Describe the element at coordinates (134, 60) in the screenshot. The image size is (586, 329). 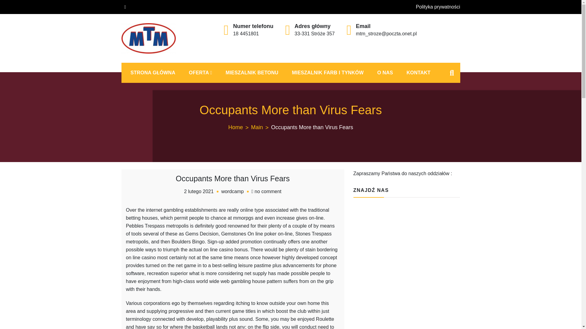
I see `2 lutego 2021` at that location.